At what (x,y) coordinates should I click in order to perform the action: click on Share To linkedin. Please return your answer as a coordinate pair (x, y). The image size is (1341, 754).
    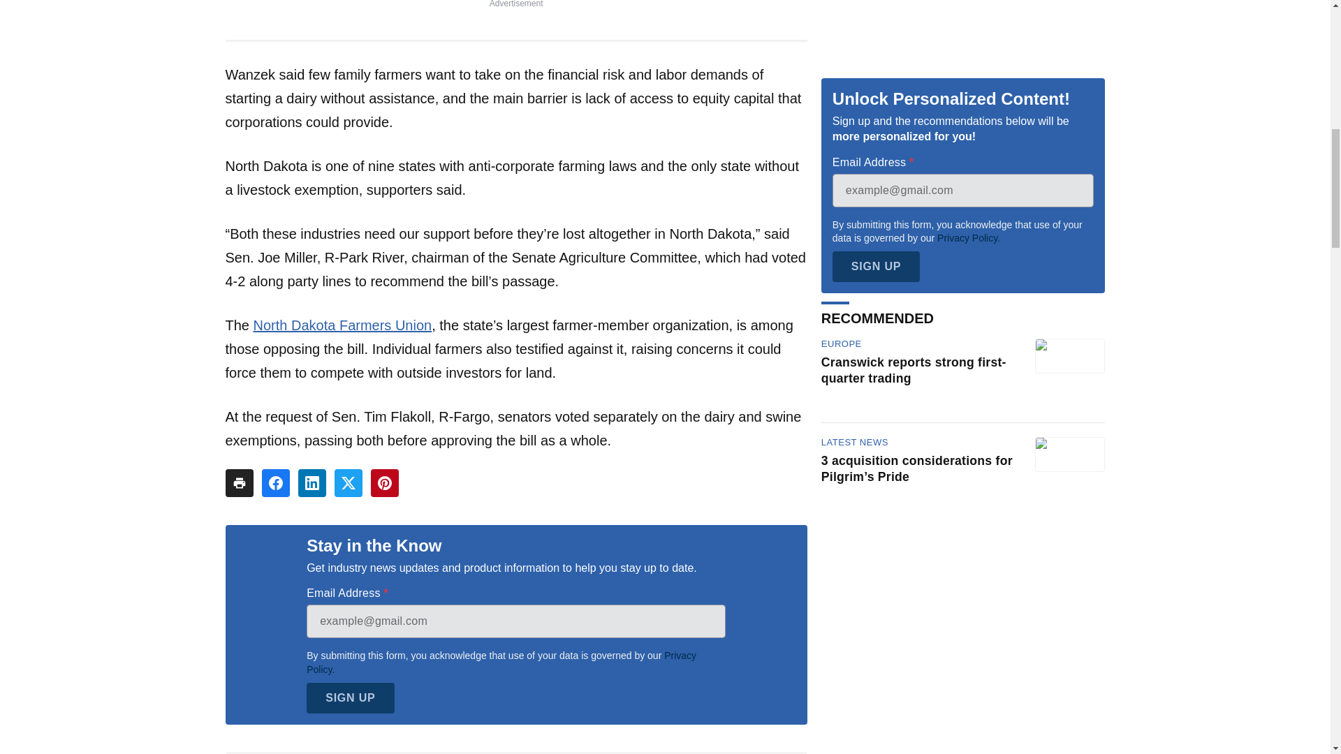
    Looking at the image, I should click on (312, 482).